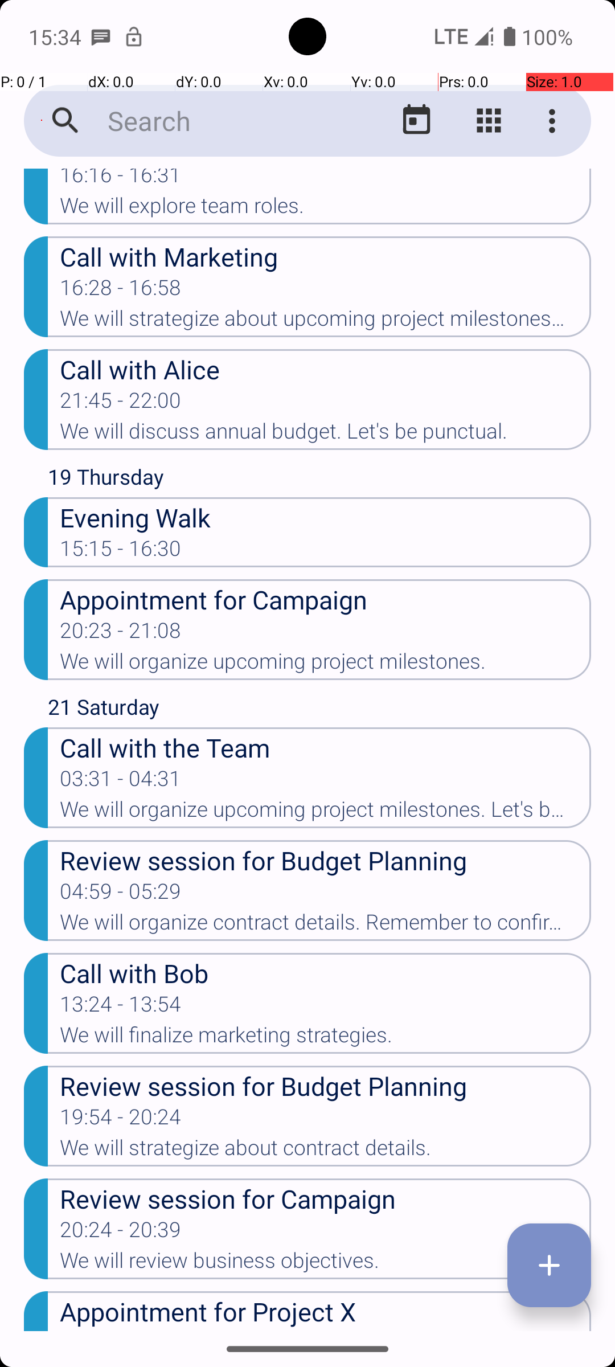 This screenshot has height=1367, width=615. What do you see at coordinates (121, 291) in the screenshot?
I see `16:28 - 16:58` at bounding box center [121, 291].